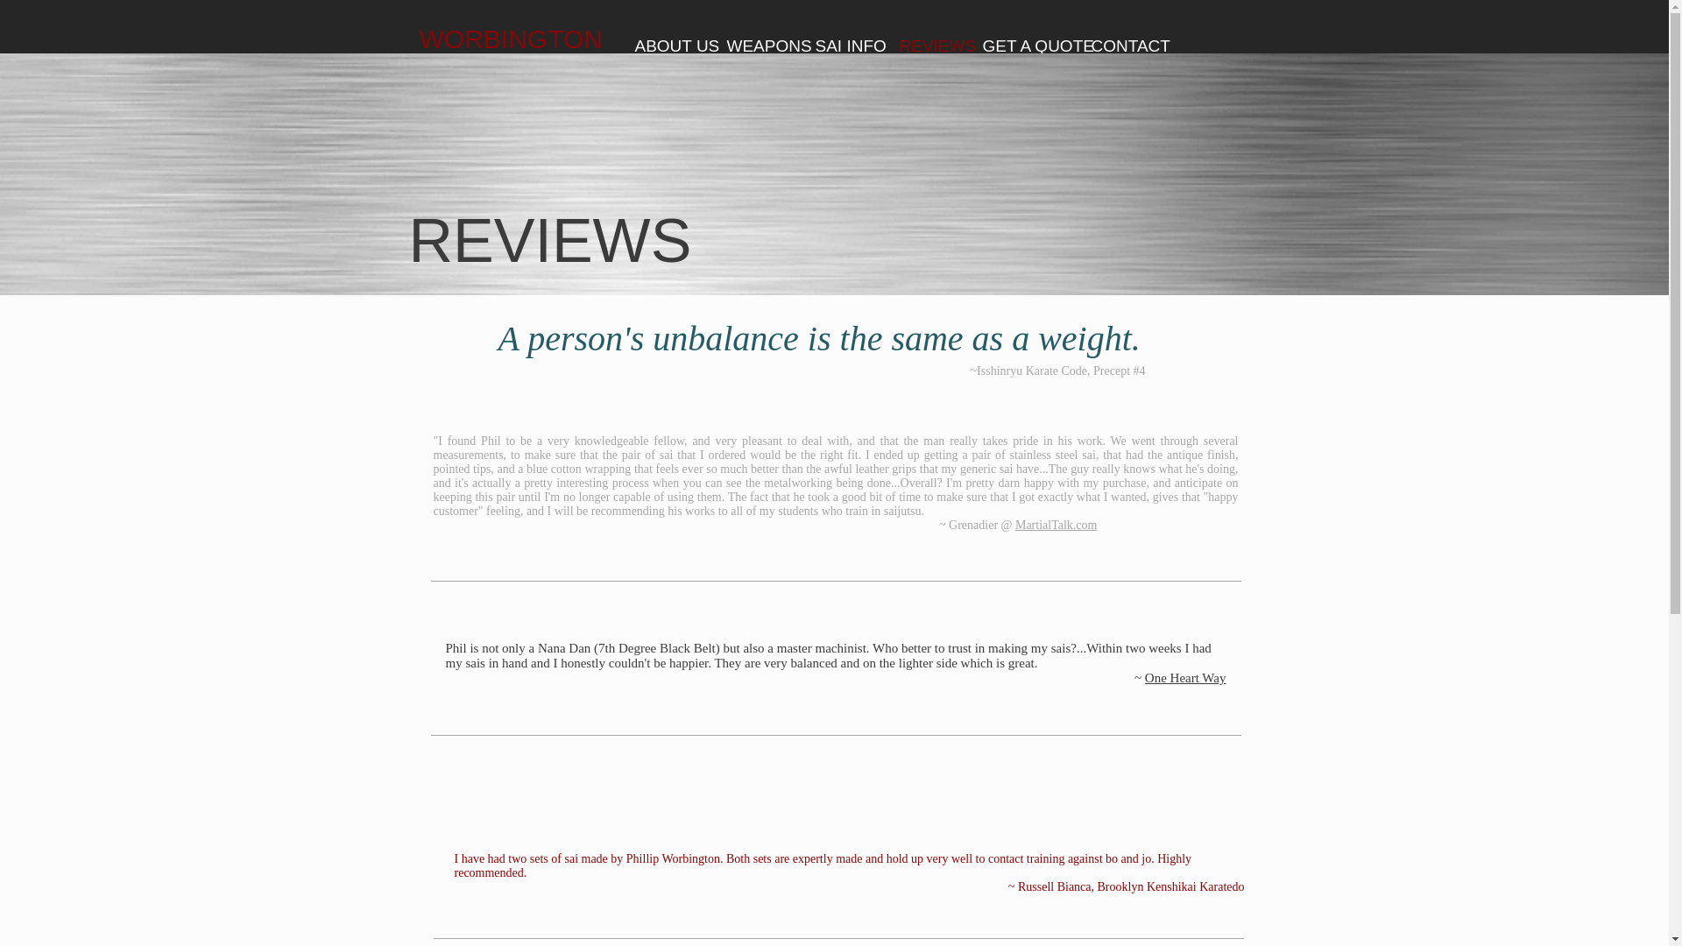  What do you see at coordinates (844, 46) in the screenshot?
I see `SAI INFO` at bounding box center [844, 46].